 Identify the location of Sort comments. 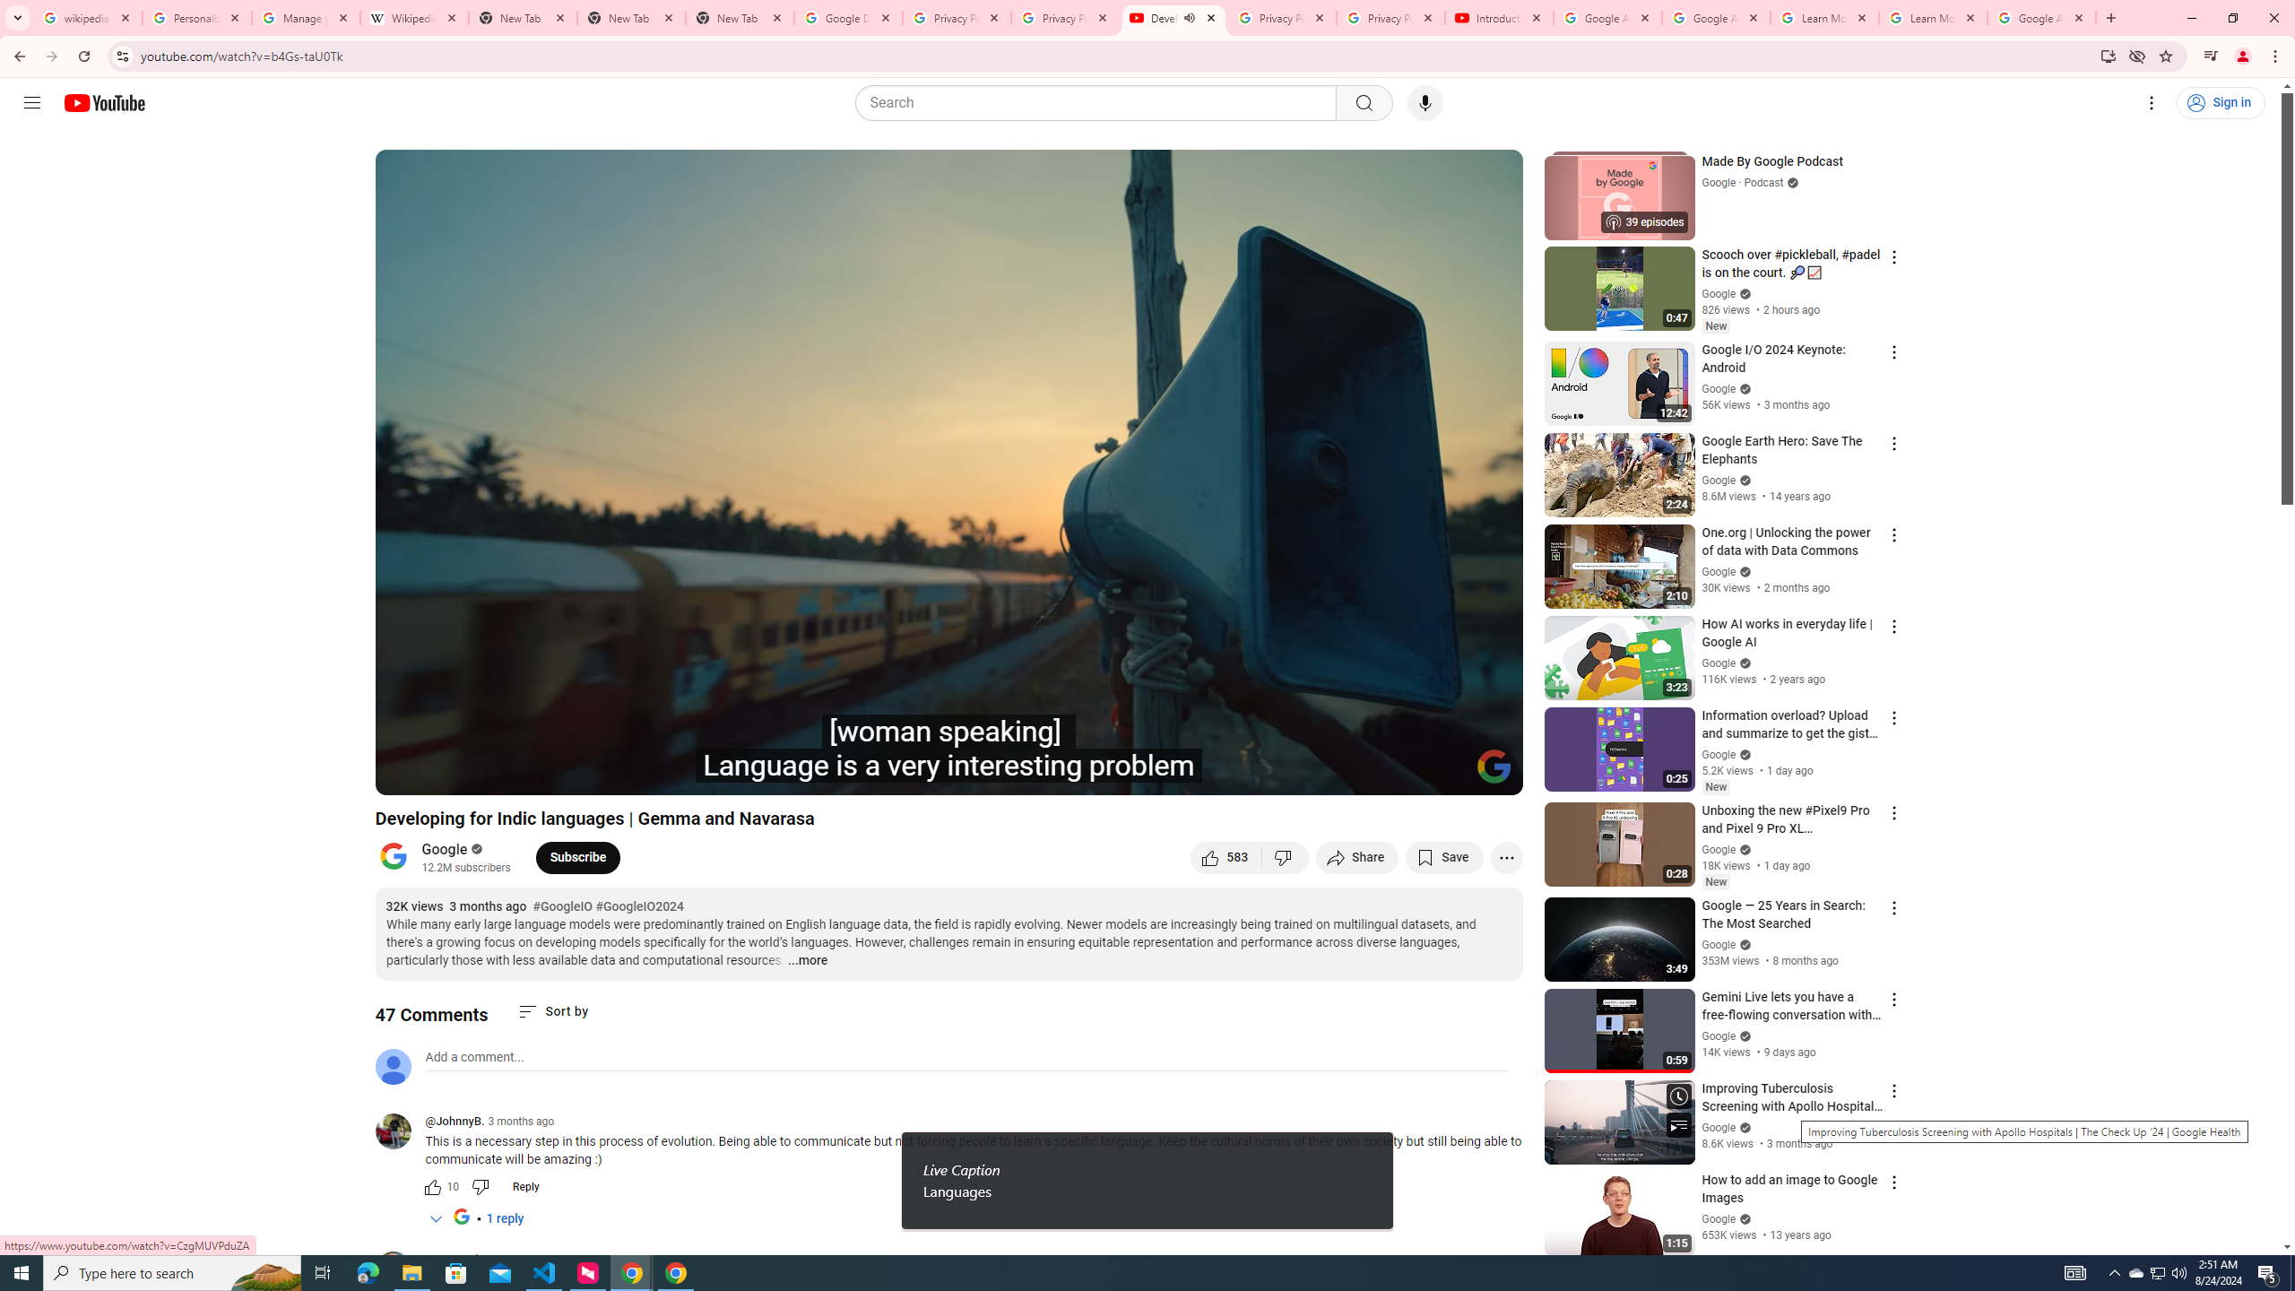
(552, 1011).